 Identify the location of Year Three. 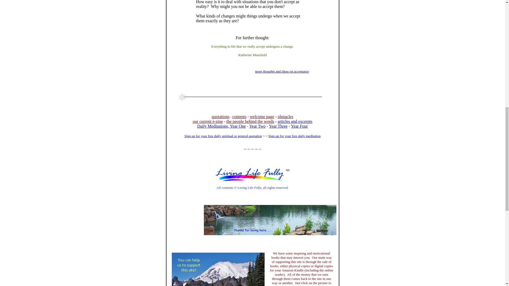
(278, 126).